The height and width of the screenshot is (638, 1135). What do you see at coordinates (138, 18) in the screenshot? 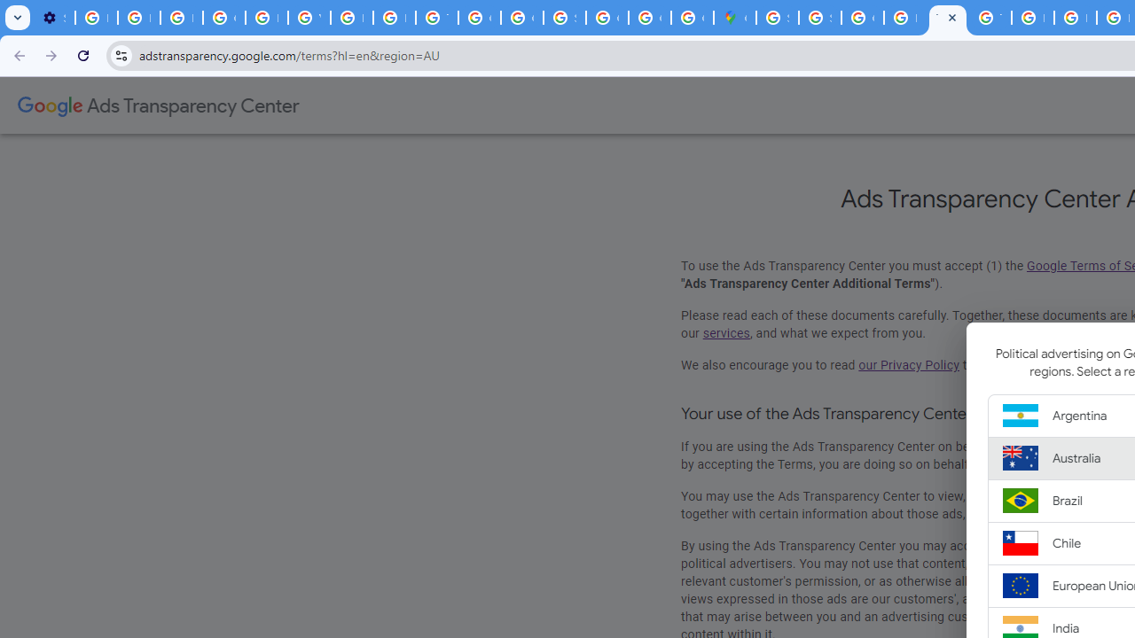
I see `Learn how to find your photos - Google Photos Help` at bounding box center [138, 18].